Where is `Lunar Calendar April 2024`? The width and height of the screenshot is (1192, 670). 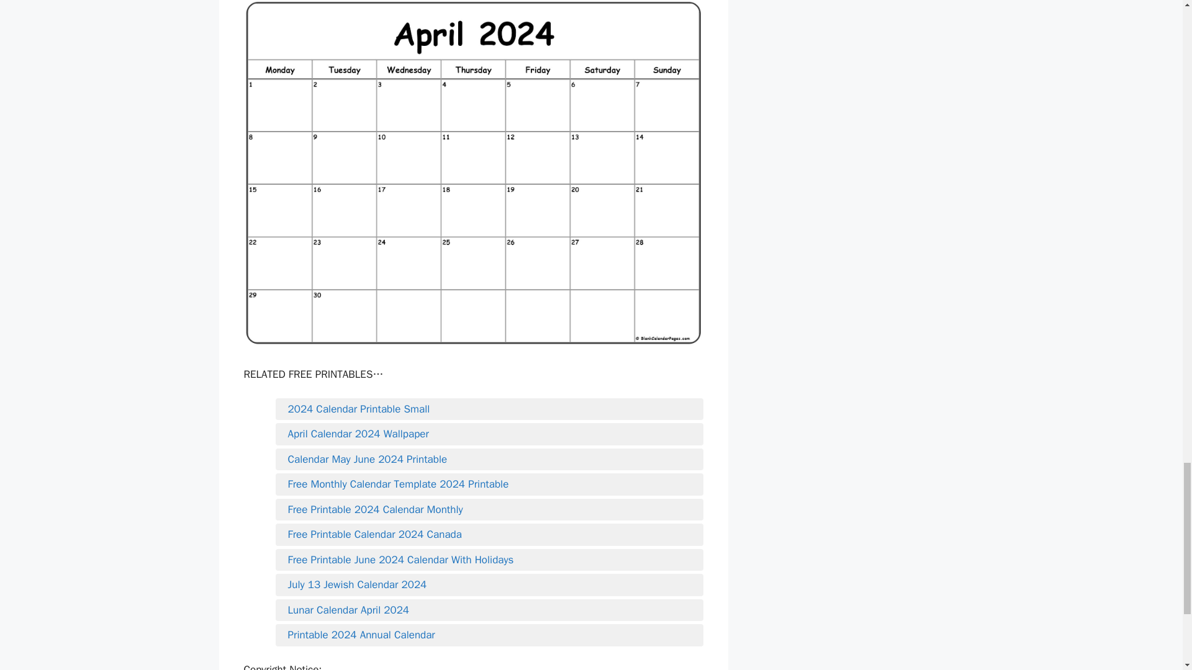
Lunar Calendar April 2024 is located at coordinates (489, 610).